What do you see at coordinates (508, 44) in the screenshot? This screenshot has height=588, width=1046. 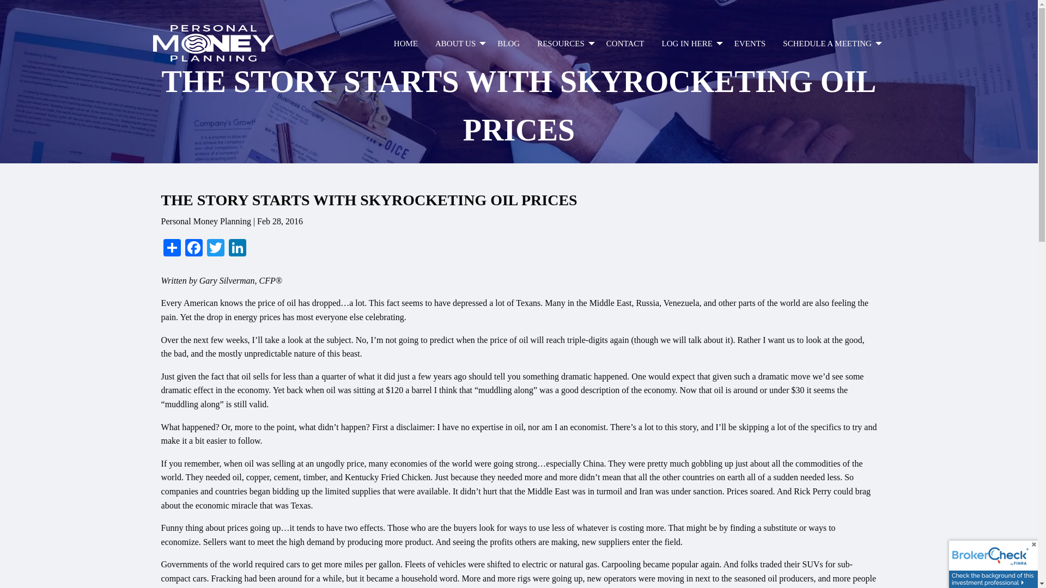 I see `BLOG` at bounding box center [508, 44].